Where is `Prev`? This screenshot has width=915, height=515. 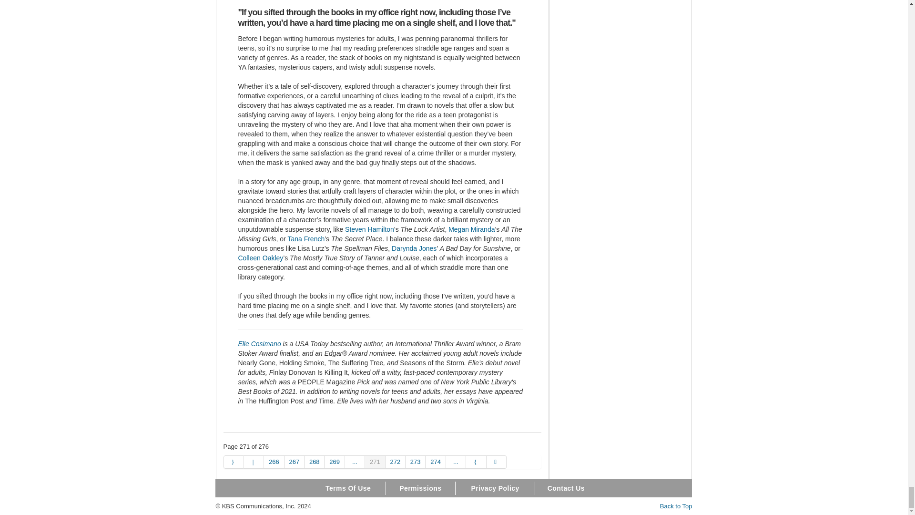
Prev is located at coordinates (254, 462).